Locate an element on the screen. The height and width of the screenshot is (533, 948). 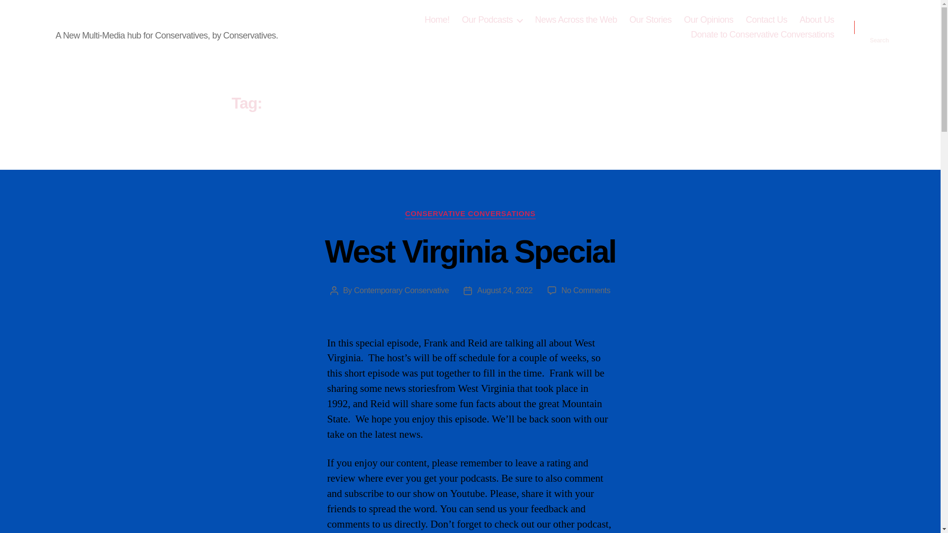
About Us is located at coordinates (817, 20).